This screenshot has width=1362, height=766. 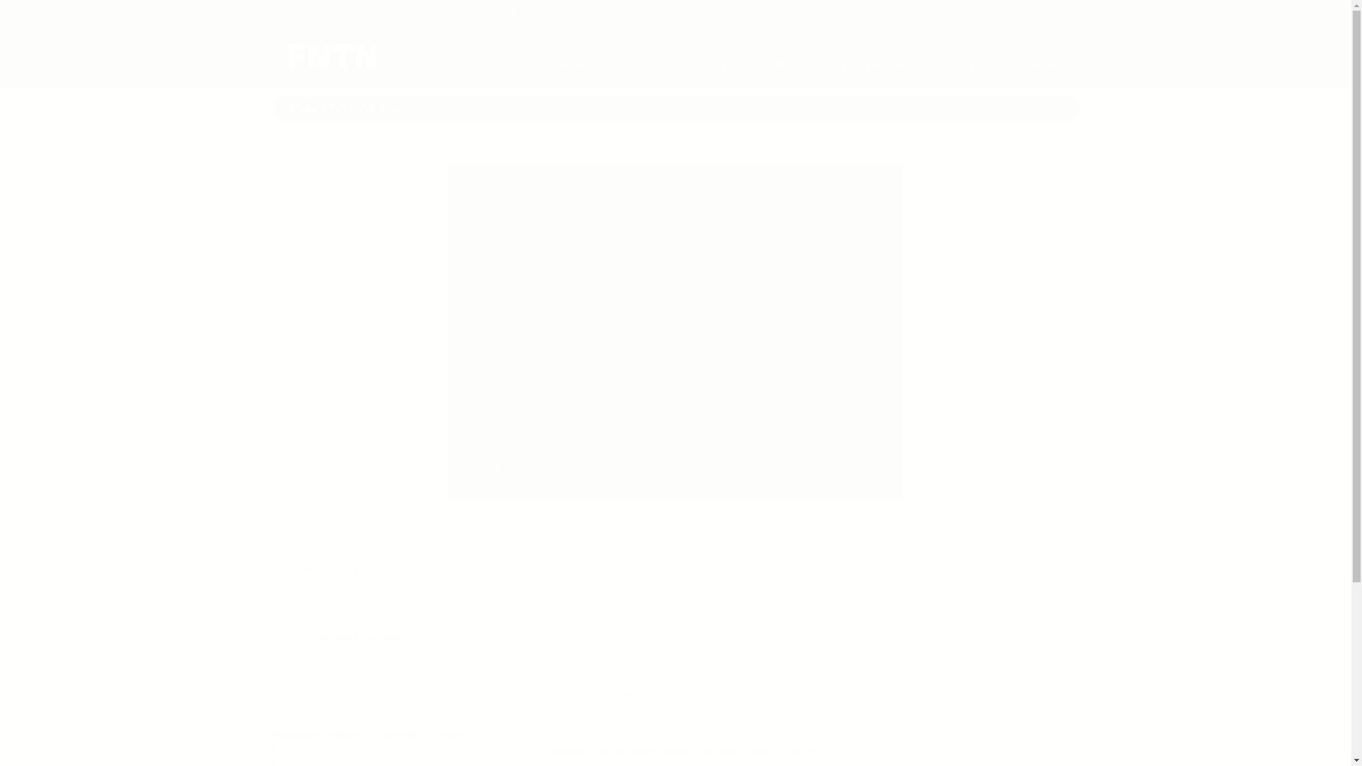 What do you see at coordinates (873, 65) in the screenshot?
I see `CALENDAR` at bounding box center [873, 65].